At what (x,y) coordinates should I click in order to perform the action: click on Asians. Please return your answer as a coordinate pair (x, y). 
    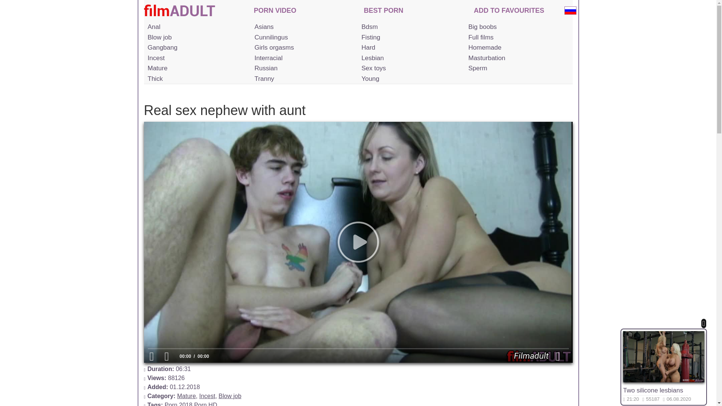
    Looking at the image, I should click on (303, 27).